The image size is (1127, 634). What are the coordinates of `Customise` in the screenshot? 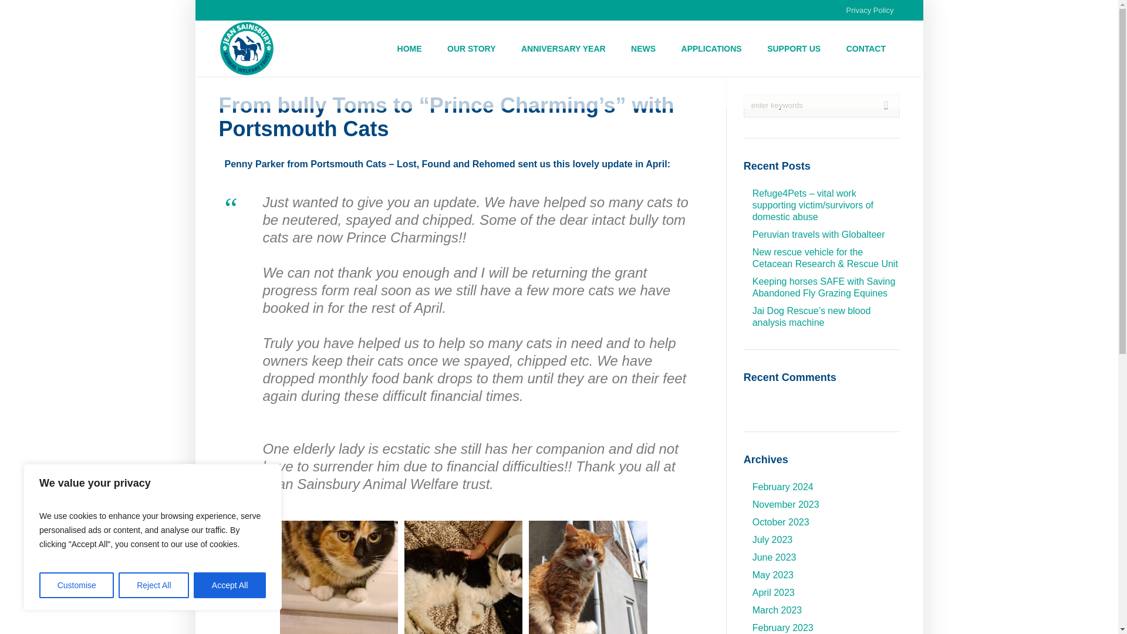 It's located at (76, 585).